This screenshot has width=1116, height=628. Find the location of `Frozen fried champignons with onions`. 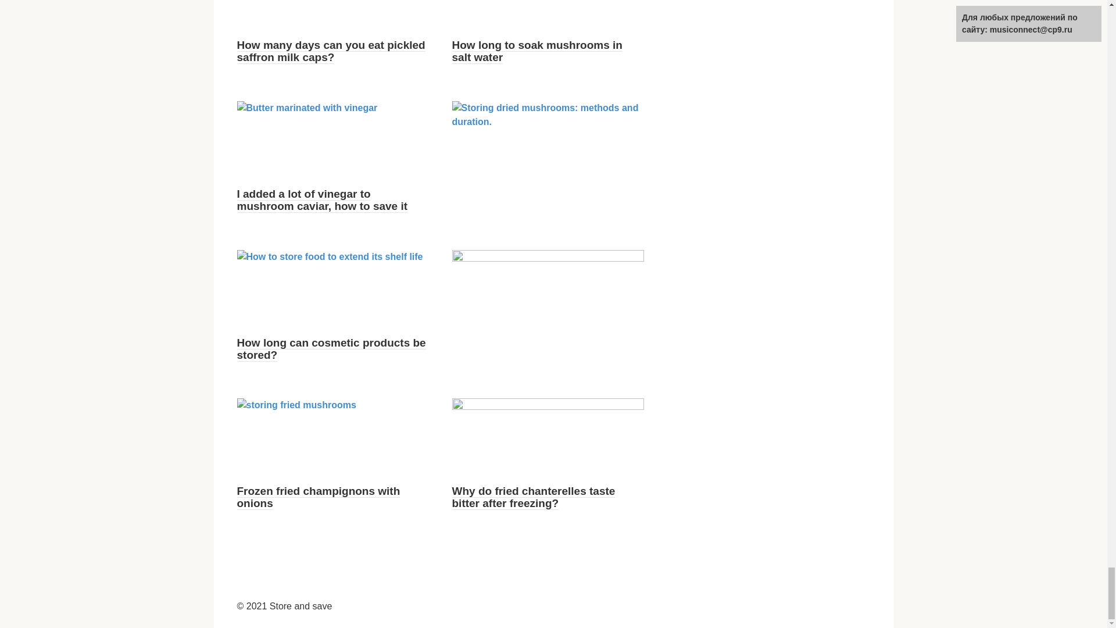

Frozen fried champignons with onions is located at coordinates (319, 497).